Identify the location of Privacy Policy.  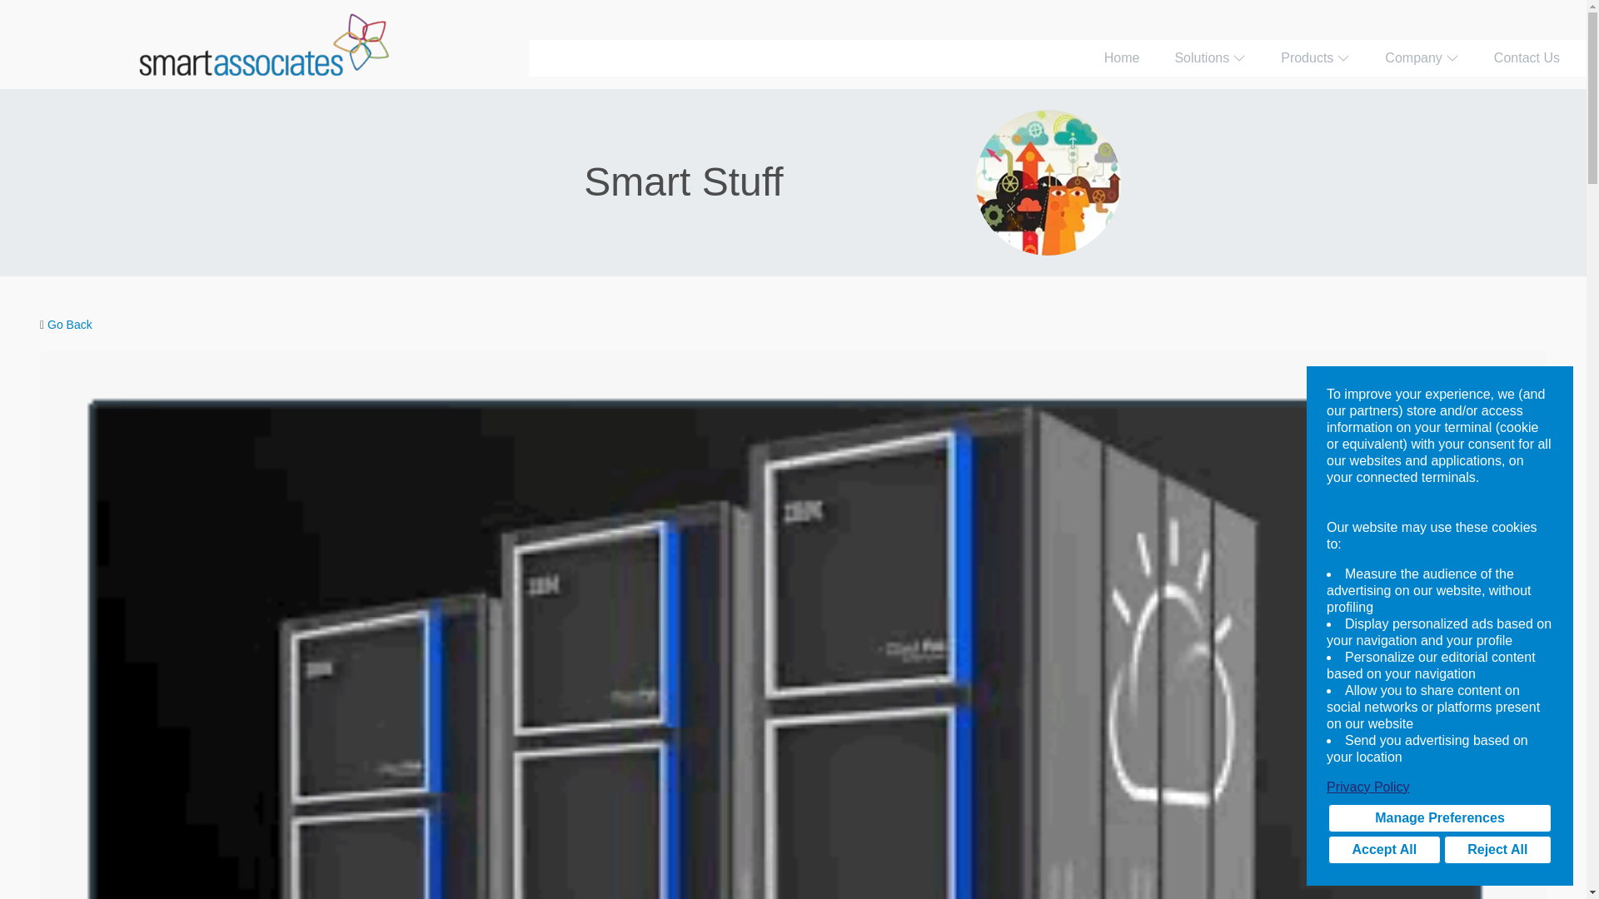
(1439, 787).